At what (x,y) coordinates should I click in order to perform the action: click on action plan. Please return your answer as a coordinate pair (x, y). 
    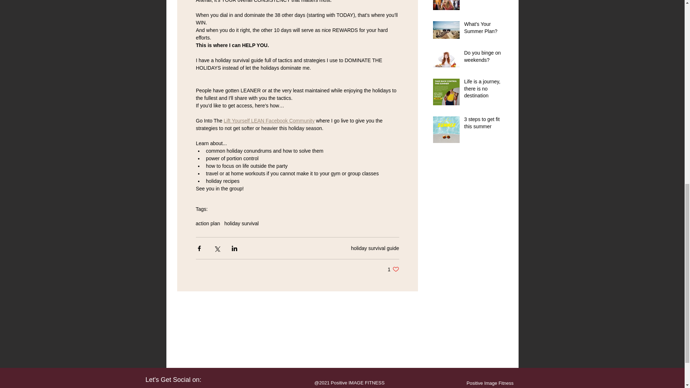
    Looking at the image, I should click on (394, 269).